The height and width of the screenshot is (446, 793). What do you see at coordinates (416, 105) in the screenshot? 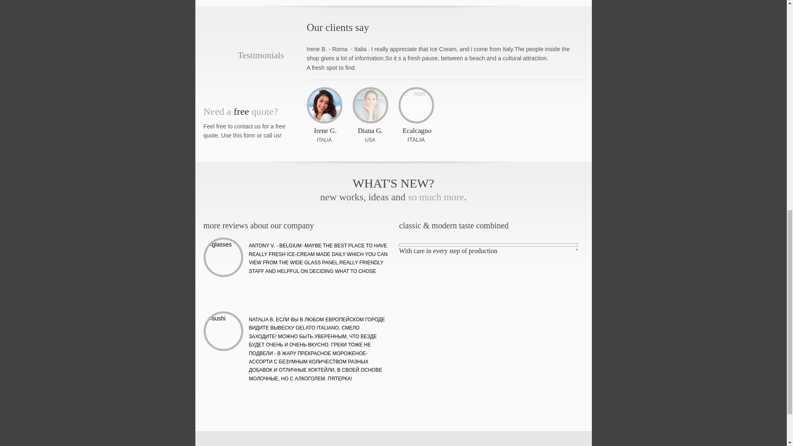
I see `mori` at bounding box center [416, 105].